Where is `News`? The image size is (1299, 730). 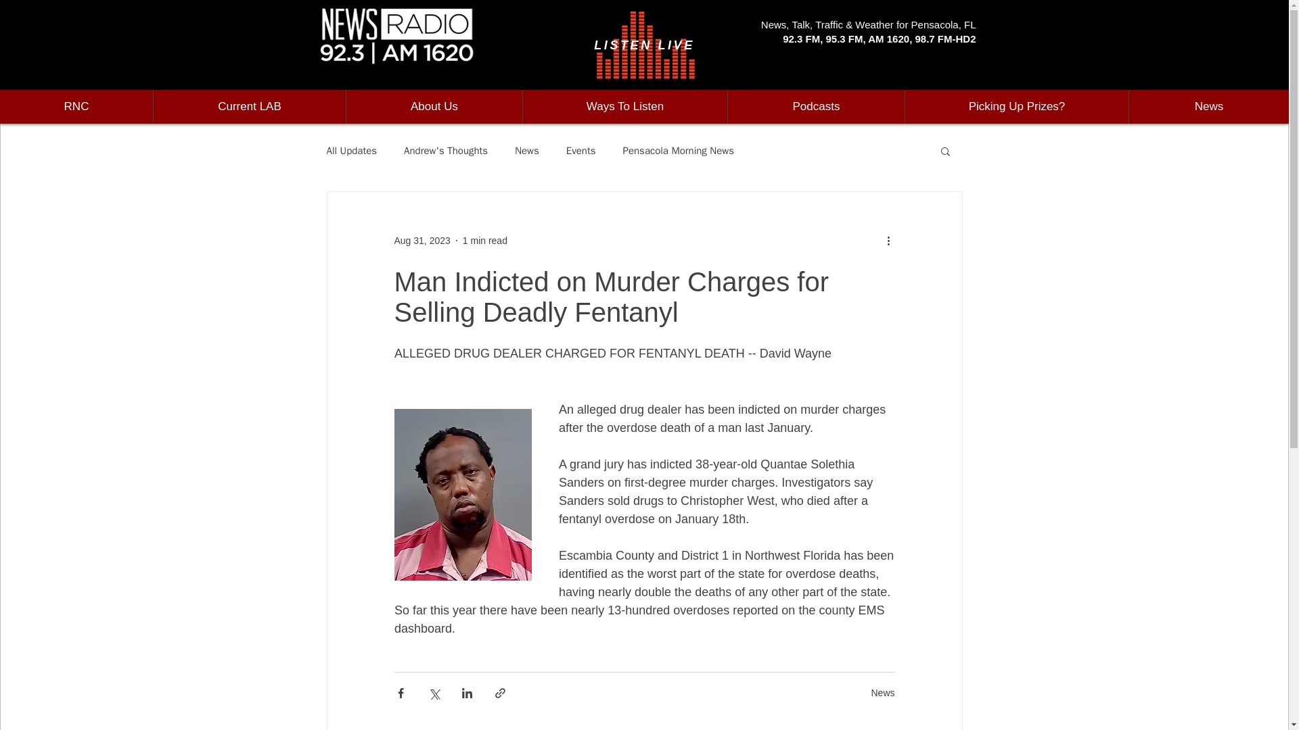
News is located at coordinates (526, 151).